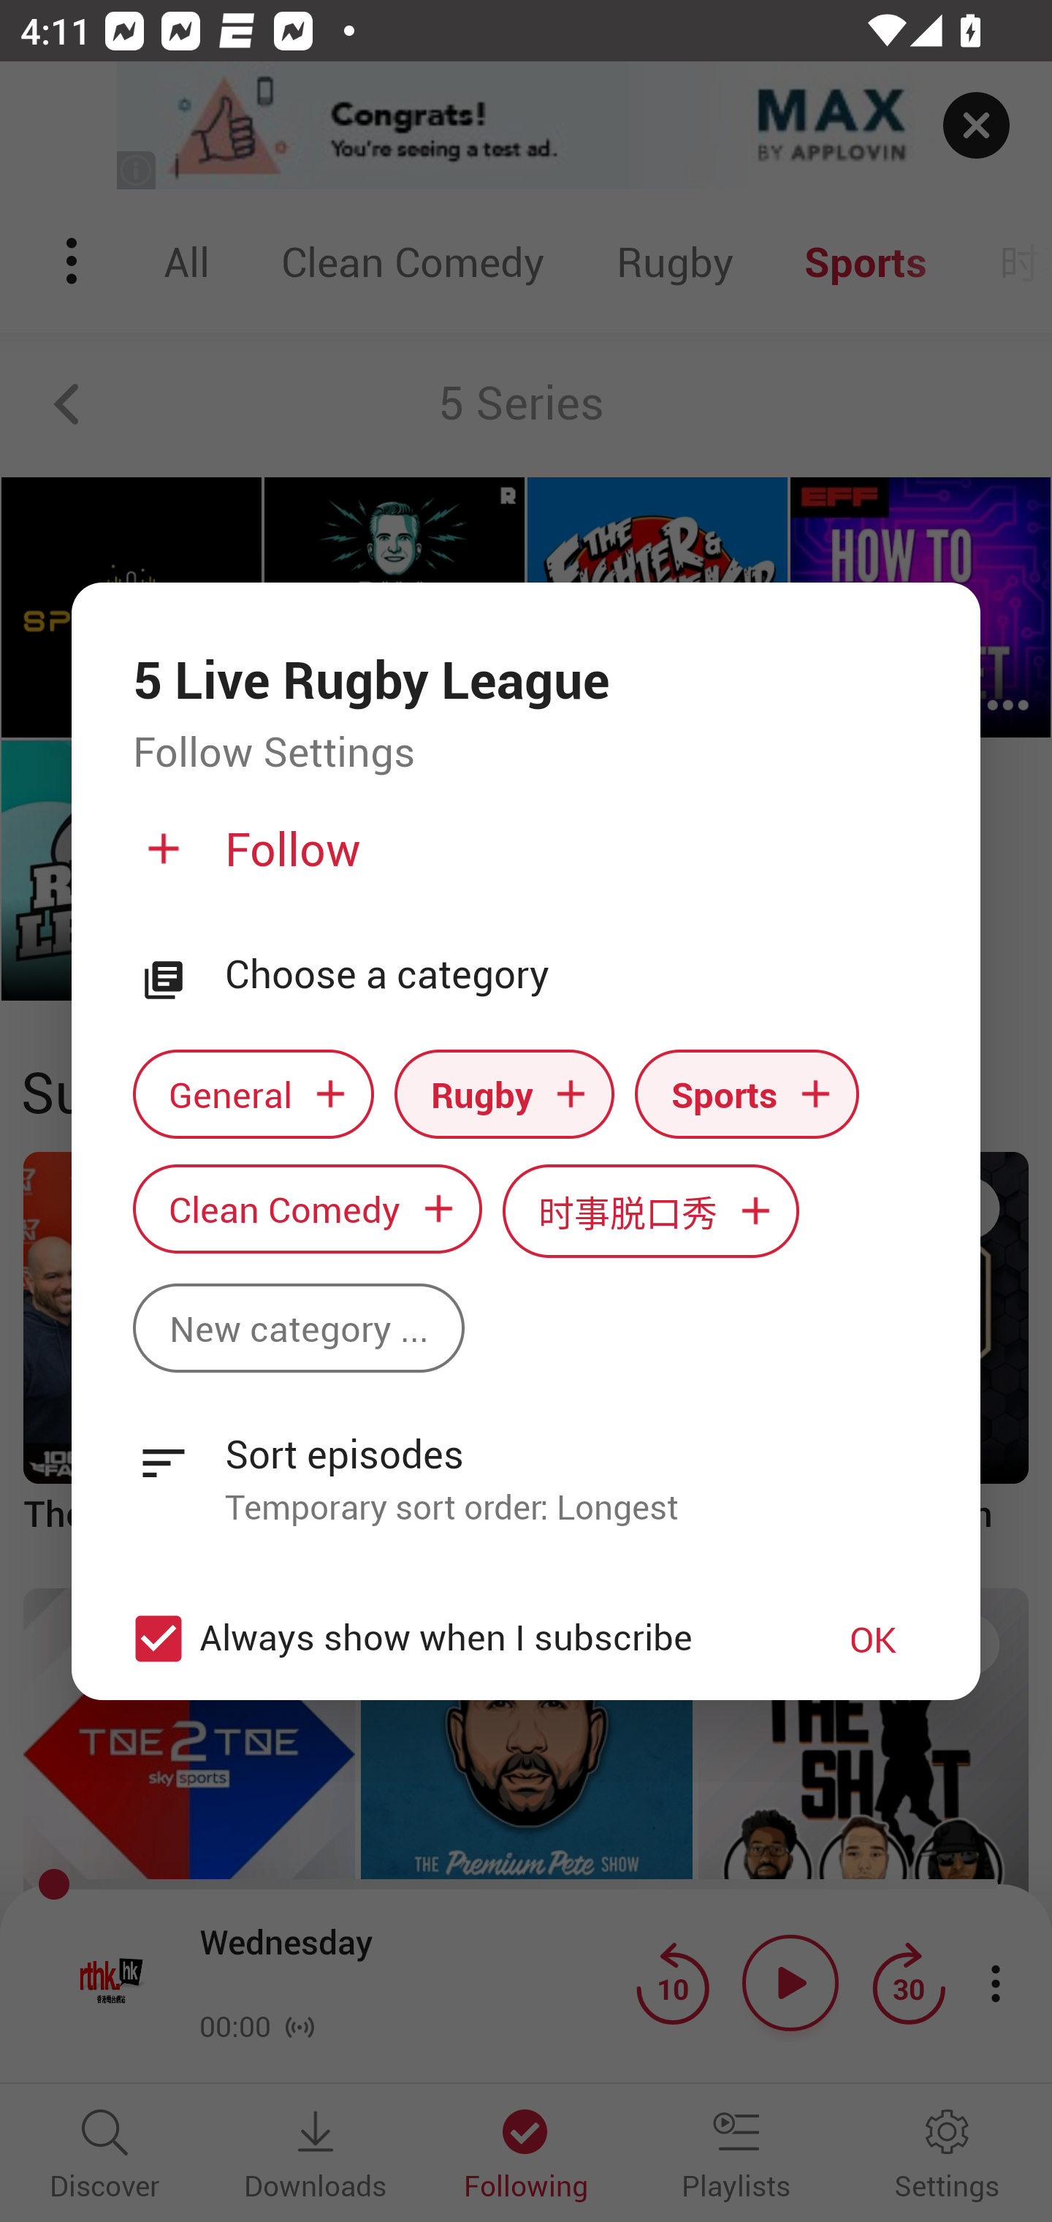 The image size is (1052, 2222). Describe the element at coordinates (253, 1093) in the screenshot. I see `General` at that location.